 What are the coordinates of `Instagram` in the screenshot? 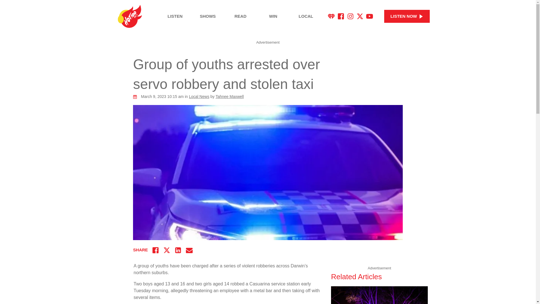 It's located at (350, 16).